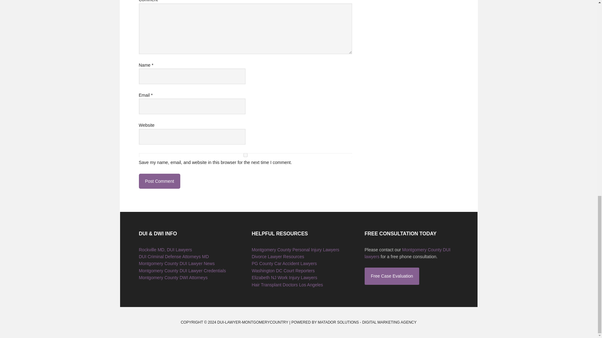 Image resolution: width=602 pixels, height=338 pixels. I want to click on Montgomery County Personal Injury Lawyers, so click(295, 249).